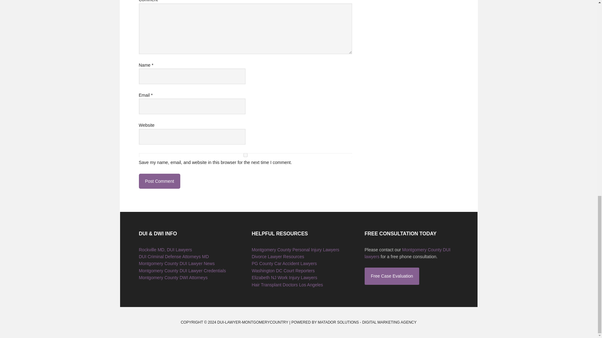 Image resolution: width=602 pixels, height=338 pixels. I want to click on Montgomery County Personal Injury Lawyers, so click(295, 249).